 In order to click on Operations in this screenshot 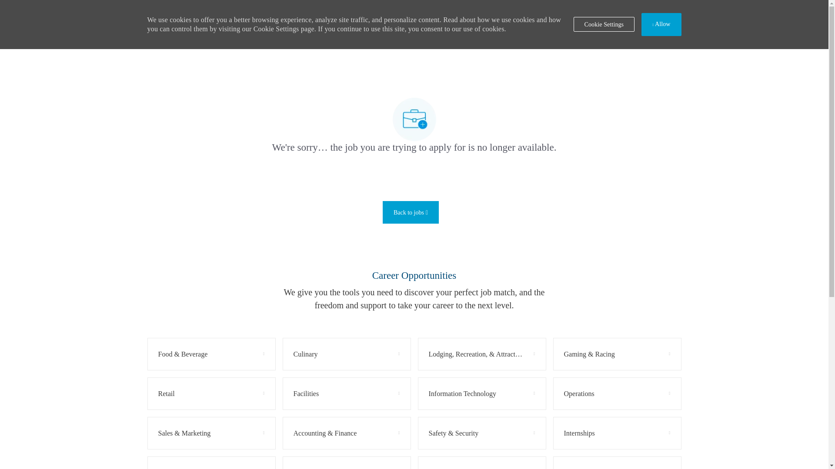, I will do `click(617, 393)`.